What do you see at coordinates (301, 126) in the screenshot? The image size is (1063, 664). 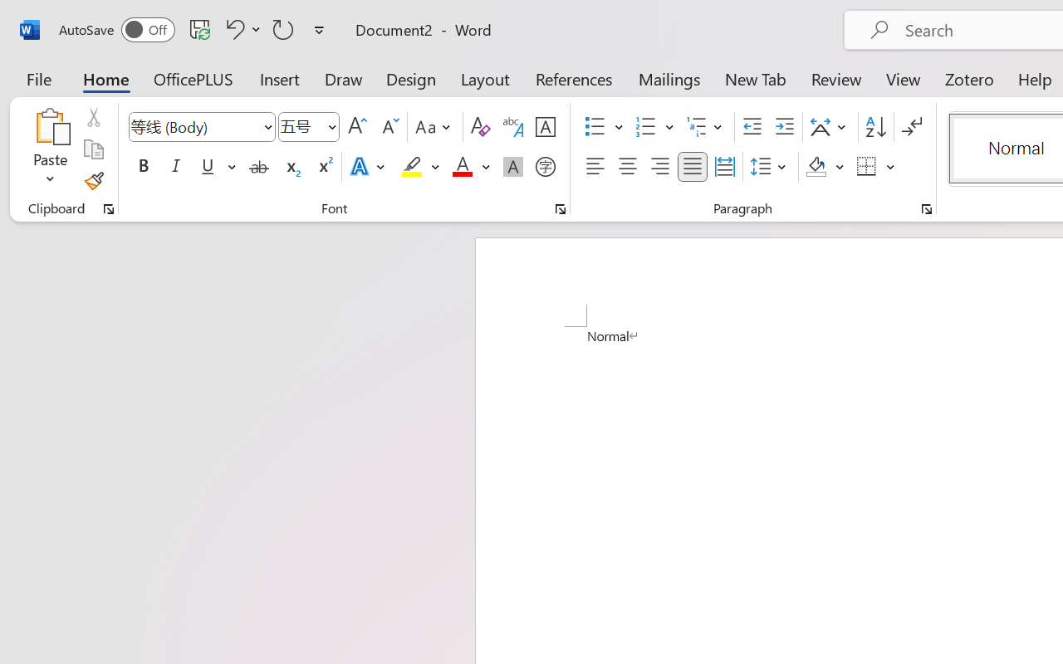 I see `Font Size` at bounding box center [301, 126].